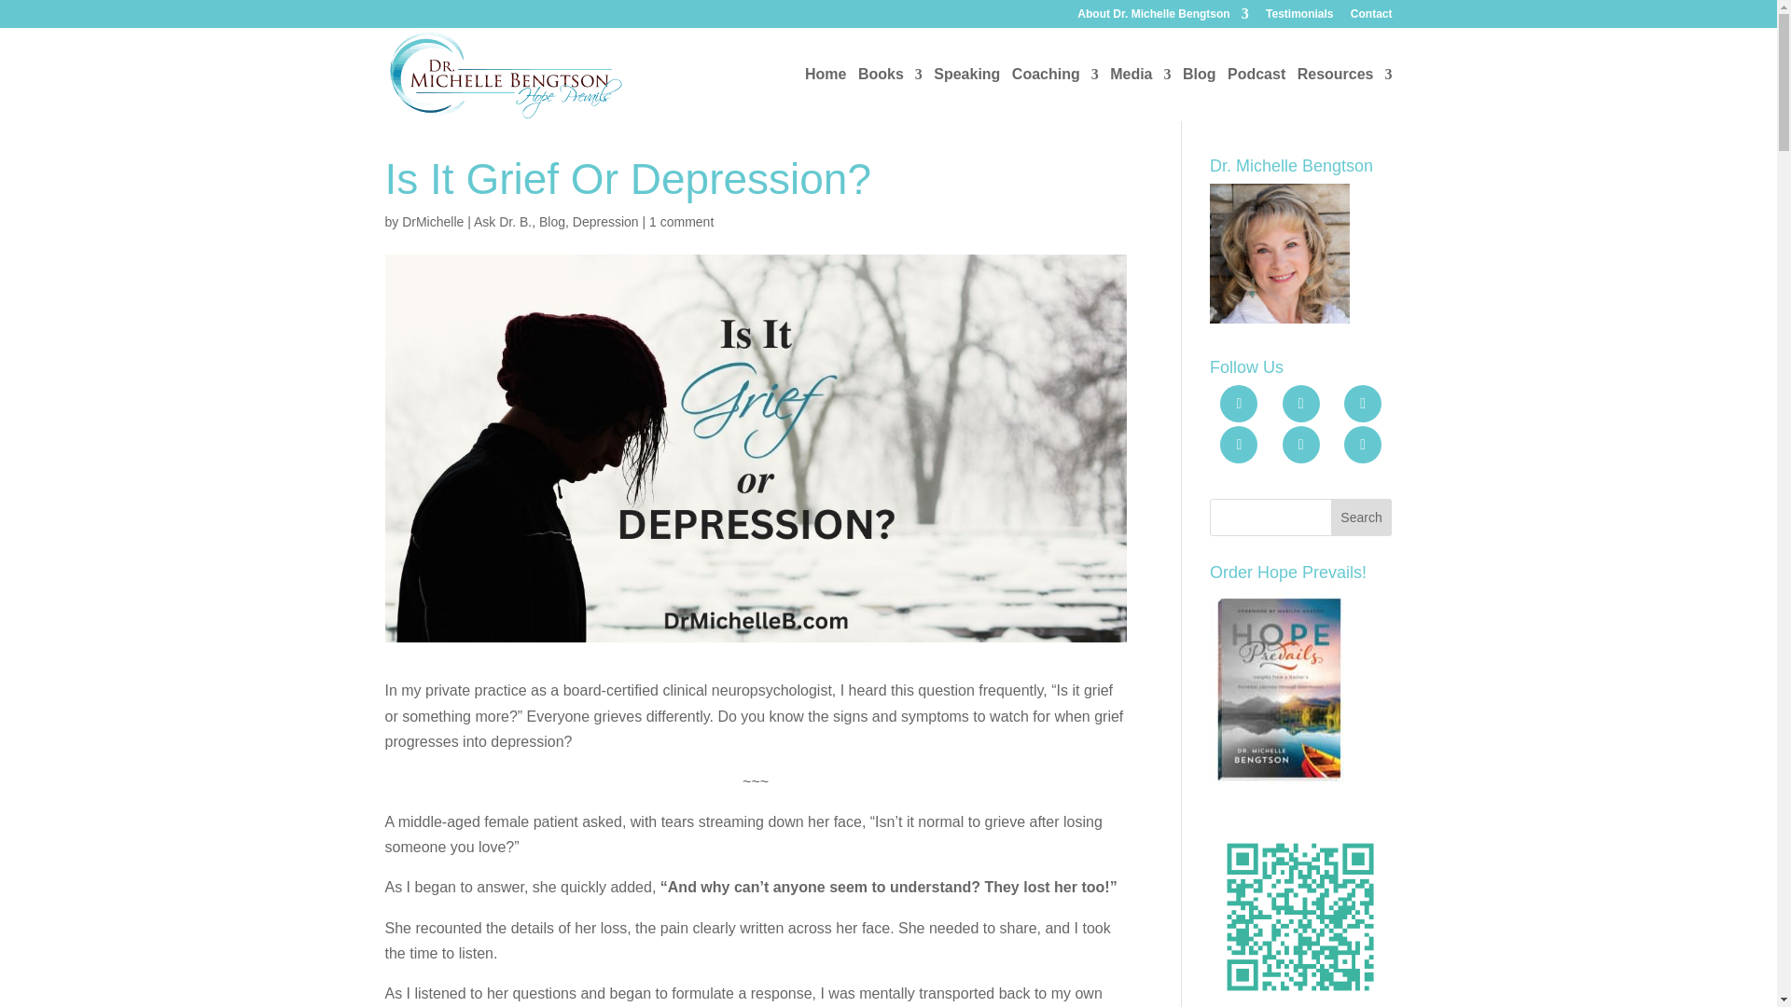 This screenshot has height=1007, width=1791. I want to click on Coaching, so click(1055, 94).